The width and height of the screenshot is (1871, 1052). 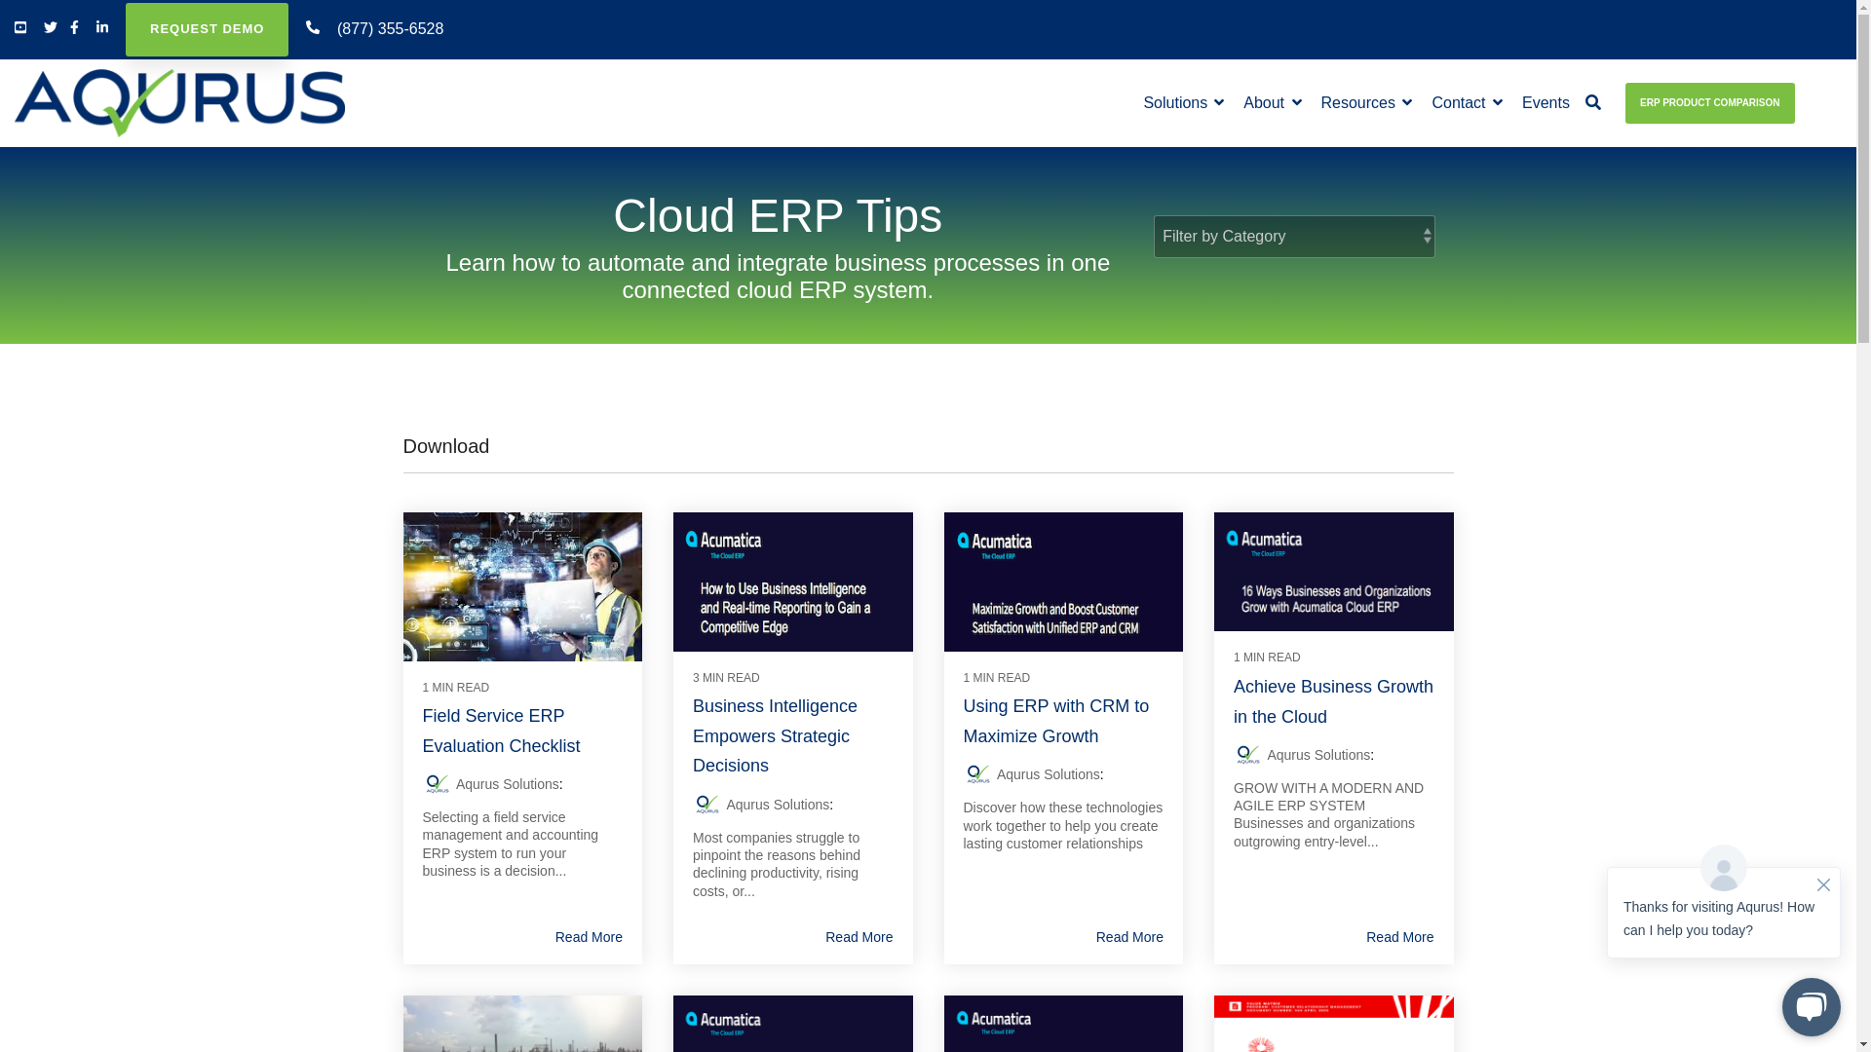 What do you see at coordinates (1367, 103) in the screenshot?
I see `Resources` at bounding box center [1367, 103].